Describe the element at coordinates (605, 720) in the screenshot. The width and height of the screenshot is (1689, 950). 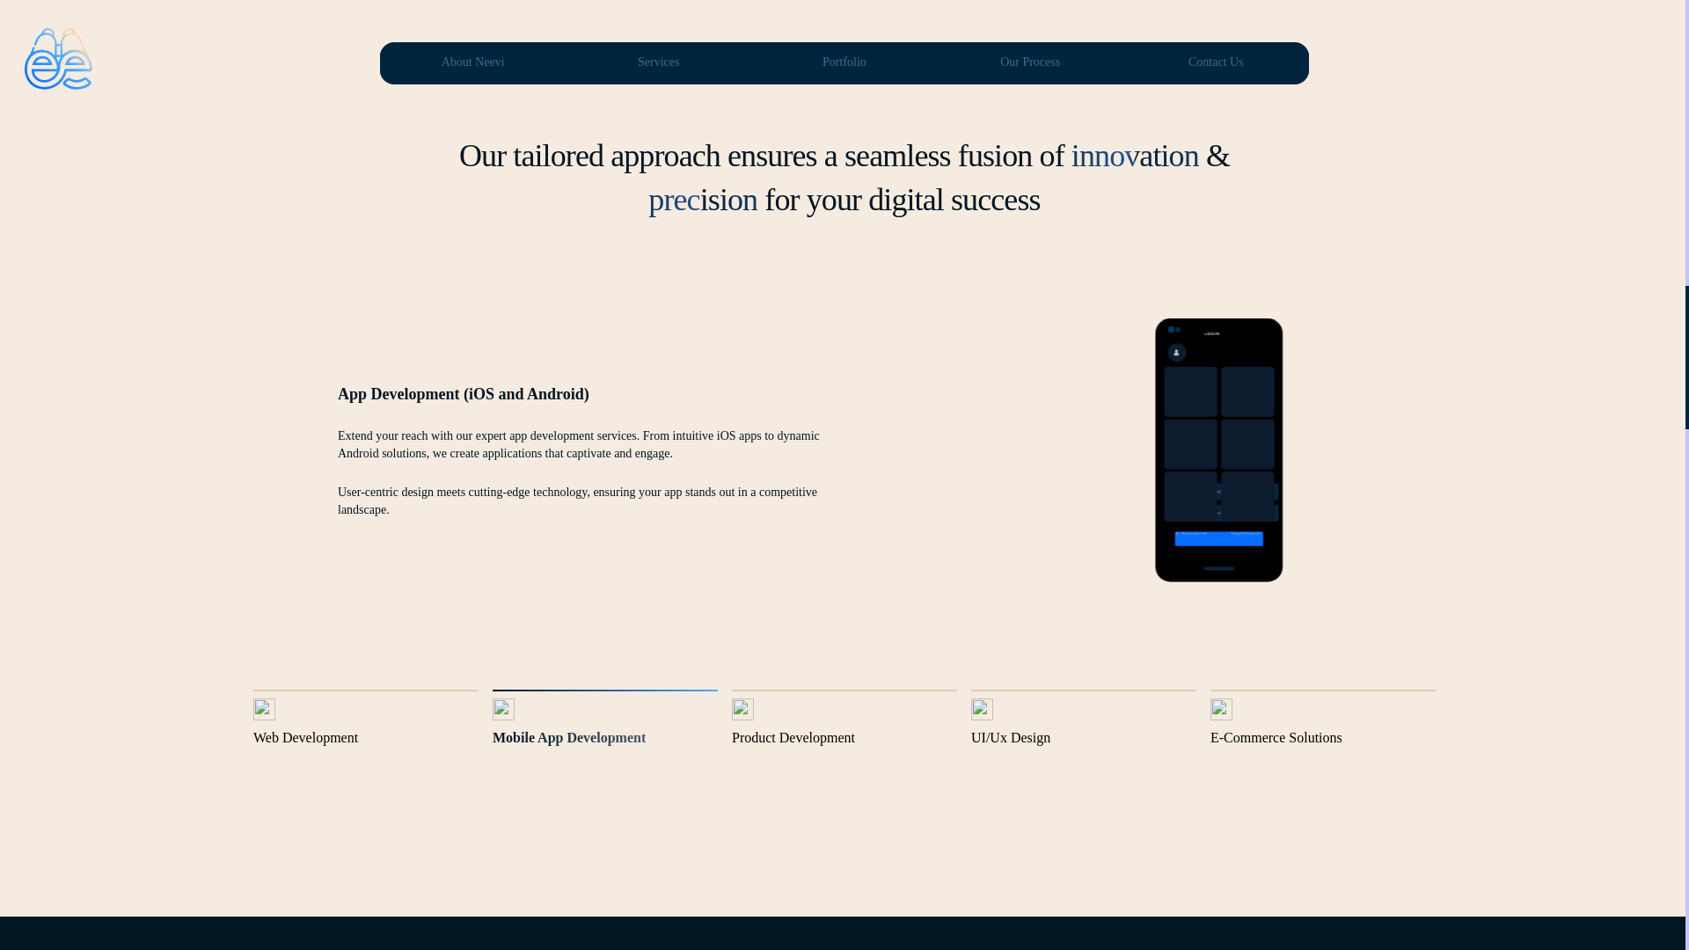
I see `Mobile App Development` at that location.